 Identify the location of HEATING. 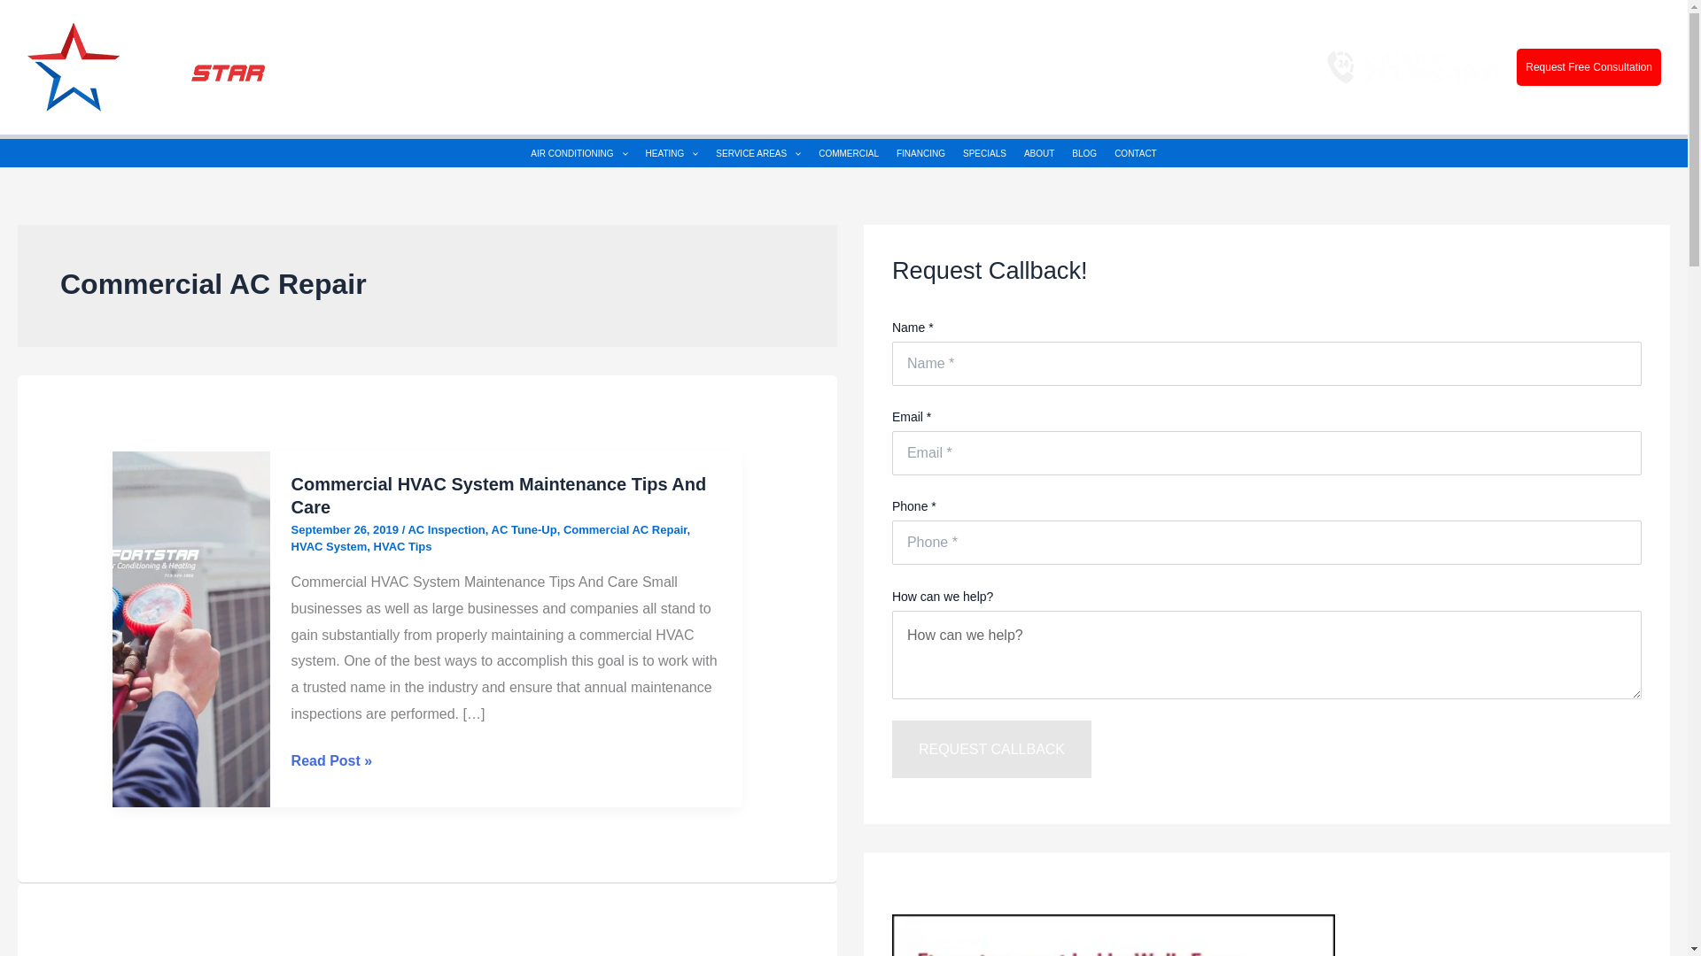
(672, 154).